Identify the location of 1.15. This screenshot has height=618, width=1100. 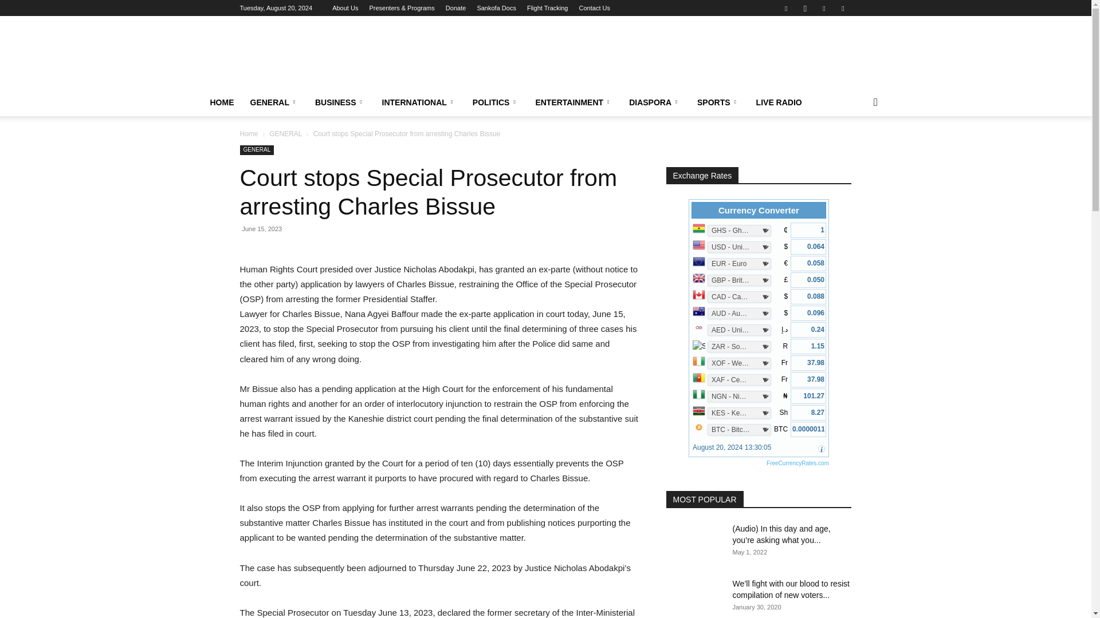
(808, 346).